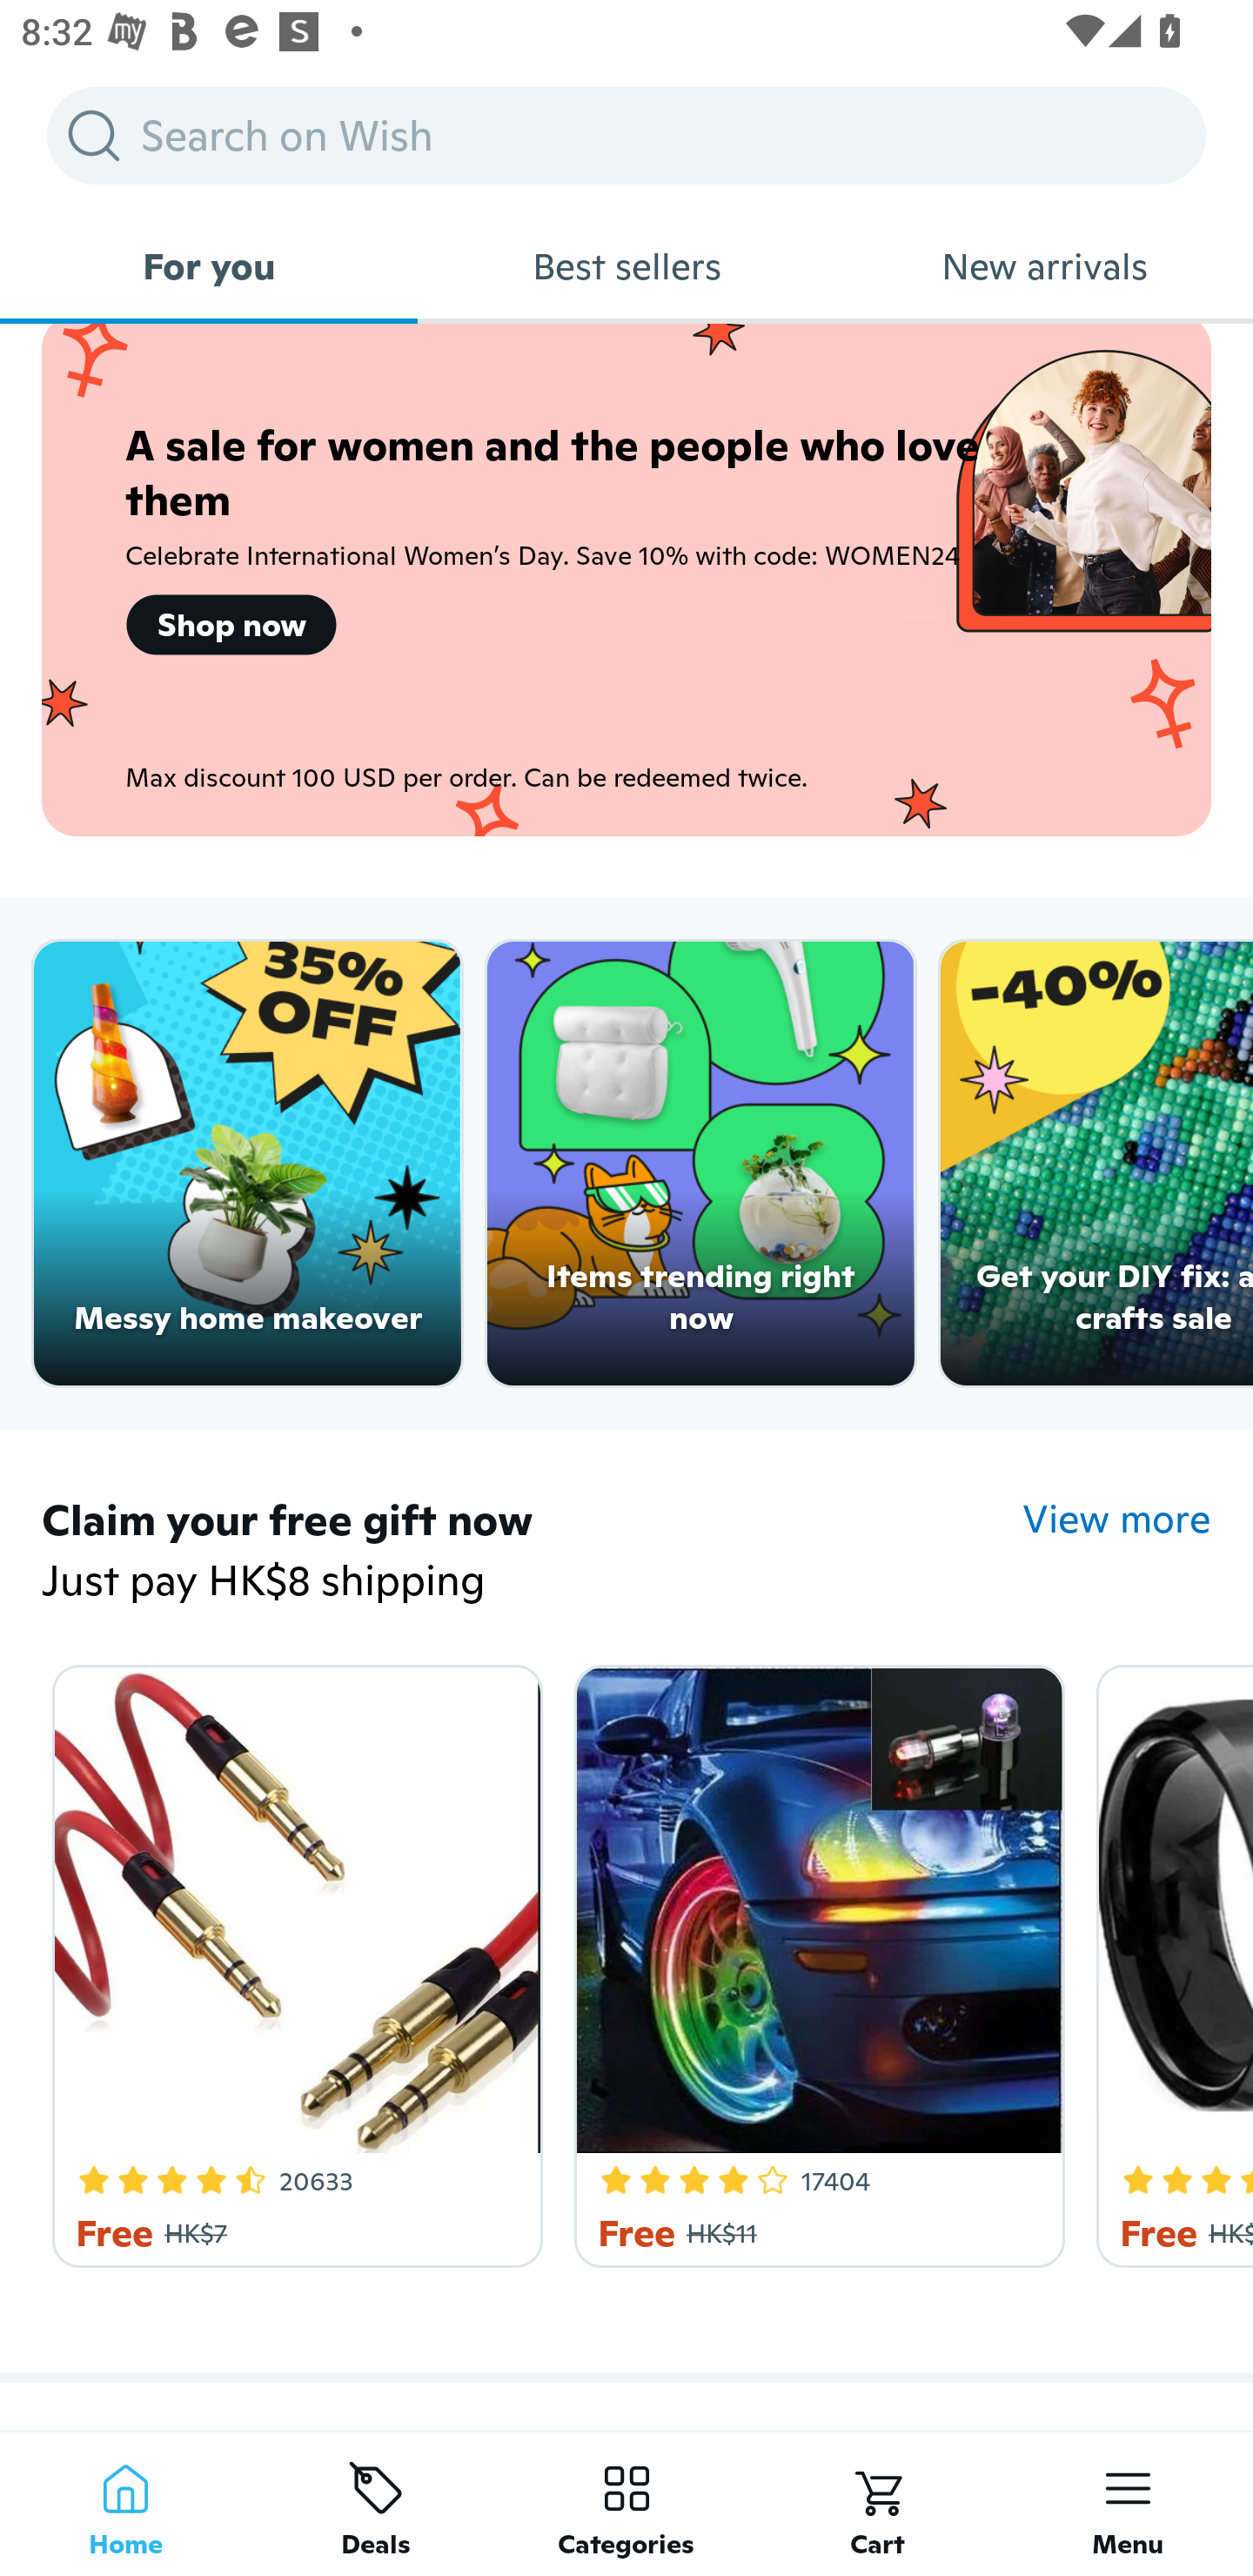 The image size is (1253, 2576). I want to click on Get your DIY fix: arts & crafts sale, so click(1096, 1164).